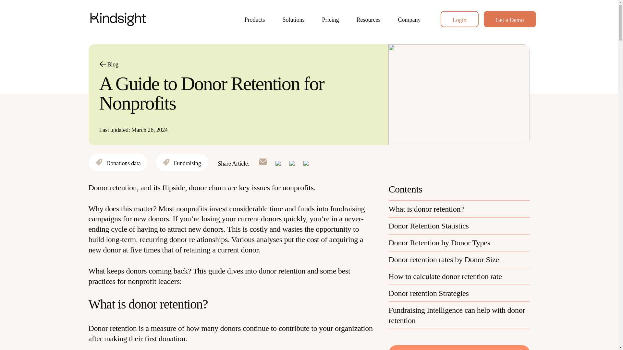 This screenshot has height=350, width=623. I want to click on Mail, so click(263, 163).